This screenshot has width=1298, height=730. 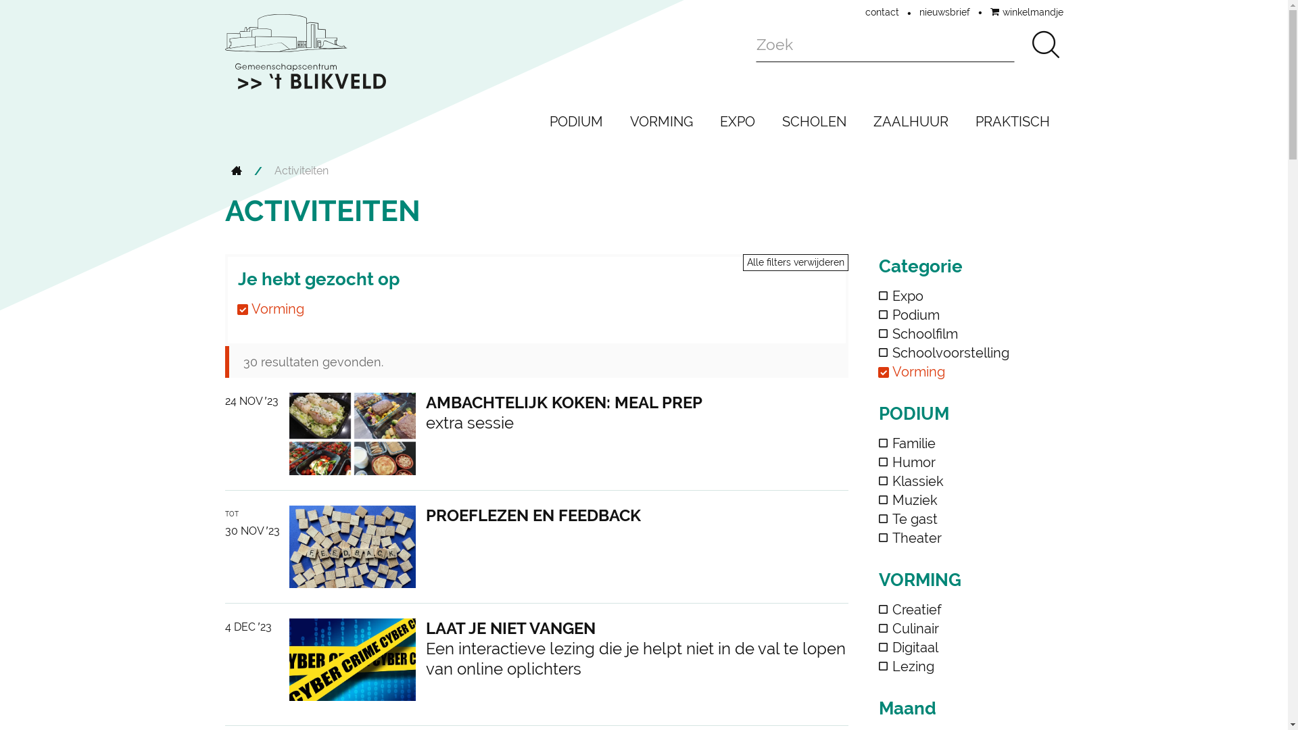 I want to click on nieuwsbrief, so click(x=945, y=12).